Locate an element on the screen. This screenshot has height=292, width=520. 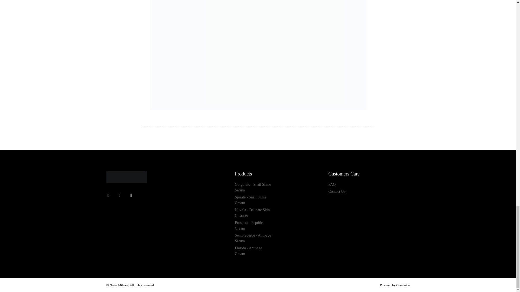
Privacy Policy is located at coordinates (301, 197).